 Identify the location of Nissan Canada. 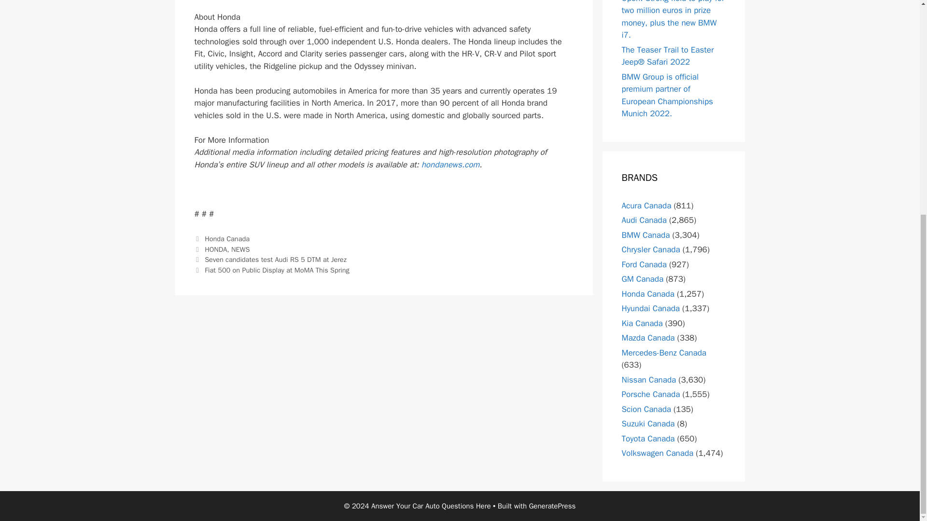
(649, 380).